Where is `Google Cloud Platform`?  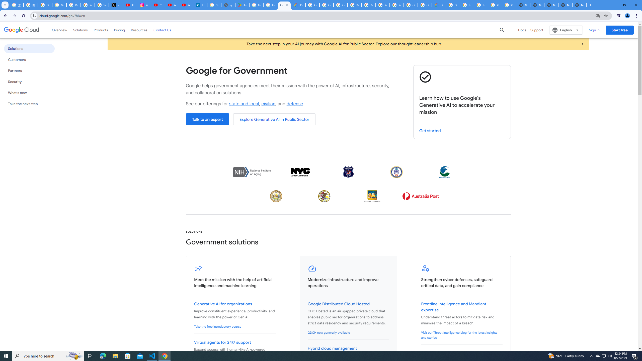 Google Cloud Platform is located at coordinates (453, 5).